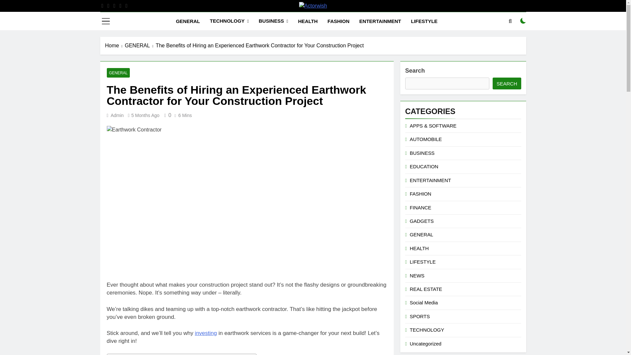 The width and height of the screenshot is (631, 355). What do you see at coordinates (241, 17) in the screenshot?
I see `Actorwish` at bounding box center [241, 17].